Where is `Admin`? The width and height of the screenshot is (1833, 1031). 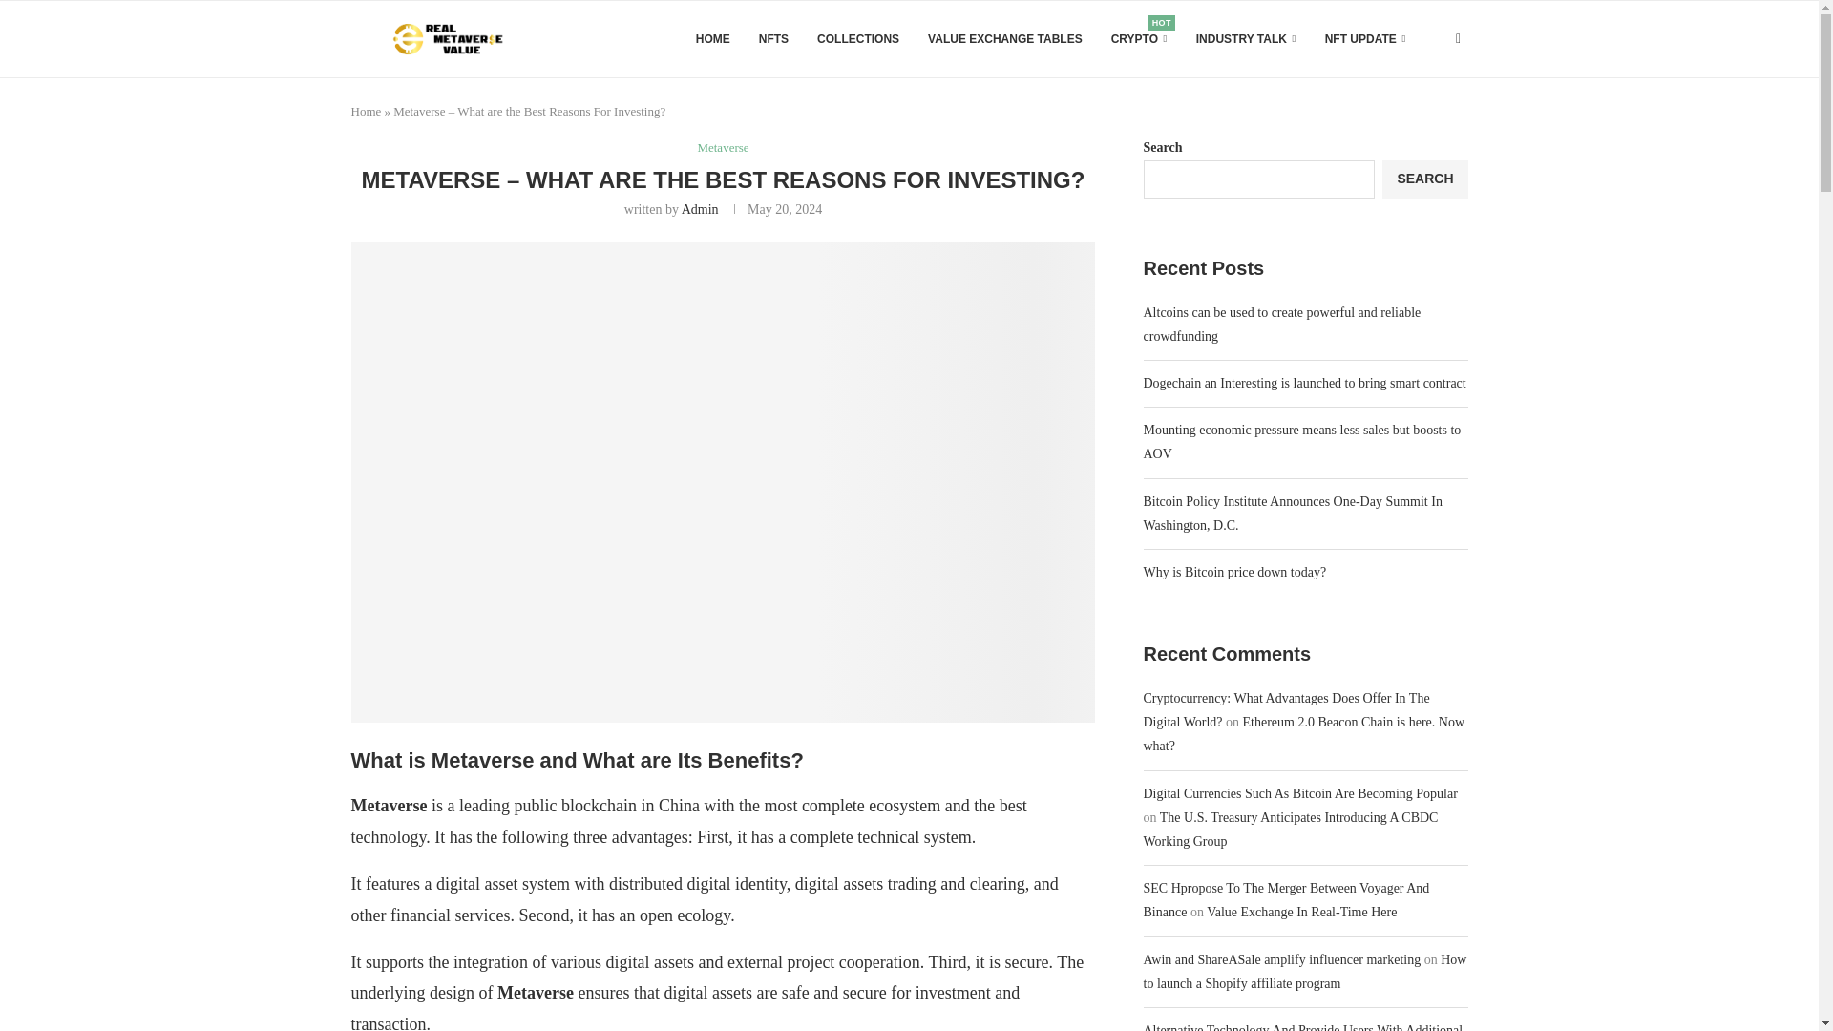
Admin is located at coordinates (700, 208).